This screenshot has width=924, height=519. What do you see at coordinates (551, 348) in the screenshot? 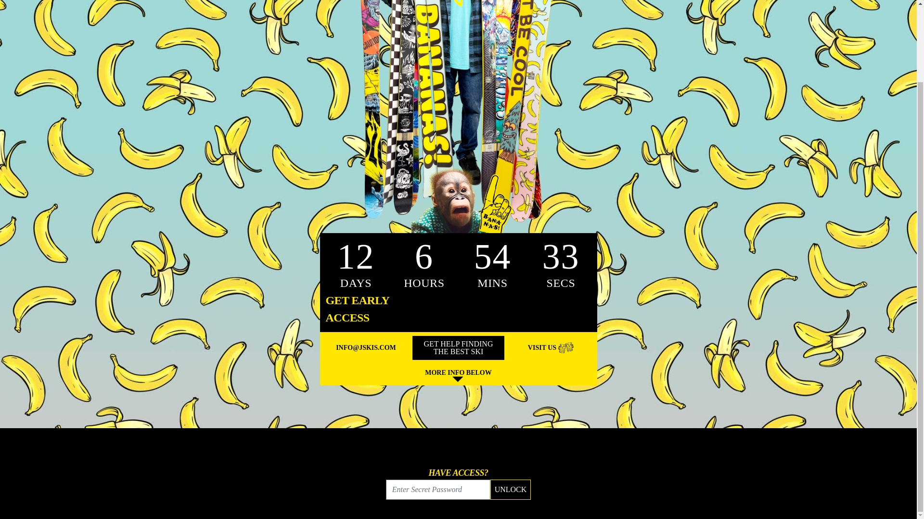
I see `VISIT US` at bounding box center [551, 348].